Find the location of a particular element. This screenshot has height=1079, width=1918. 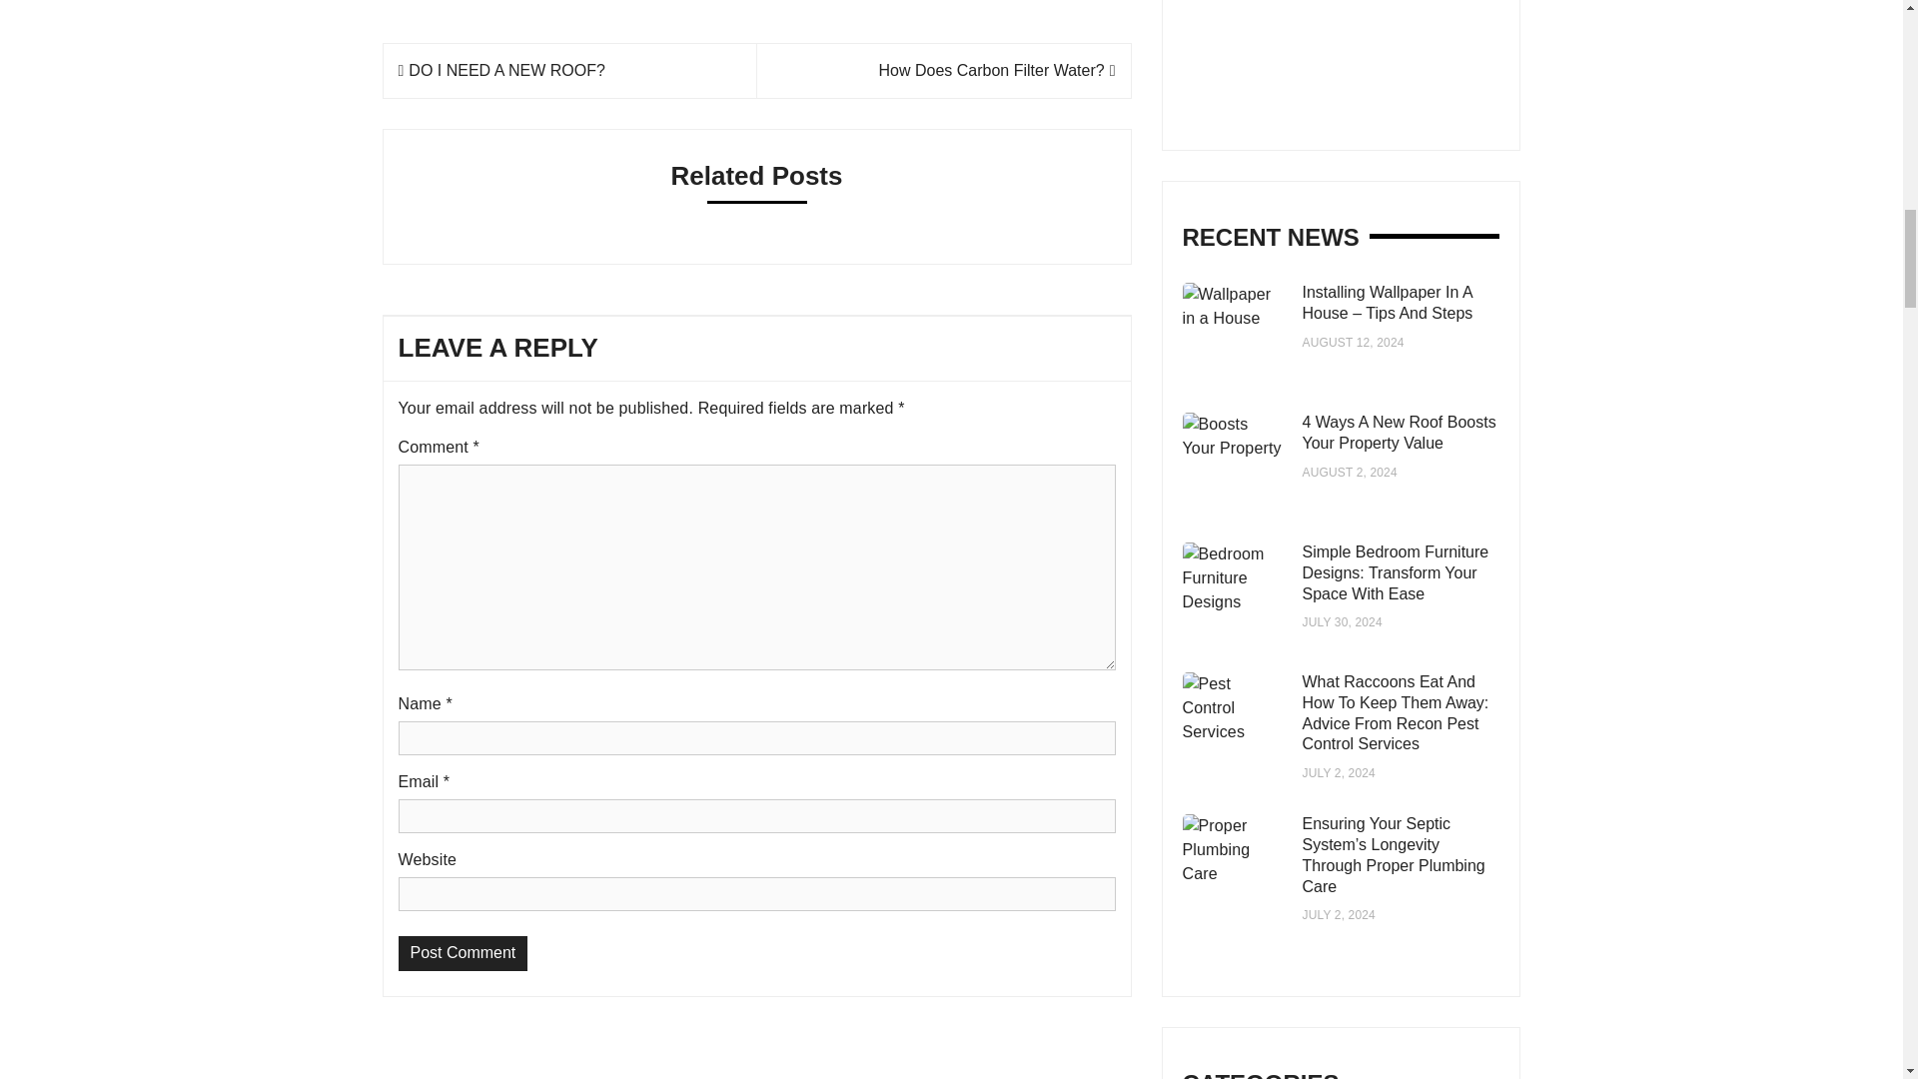

DO I NEED A NEW ROOF? is located at coordinates (499, 70).